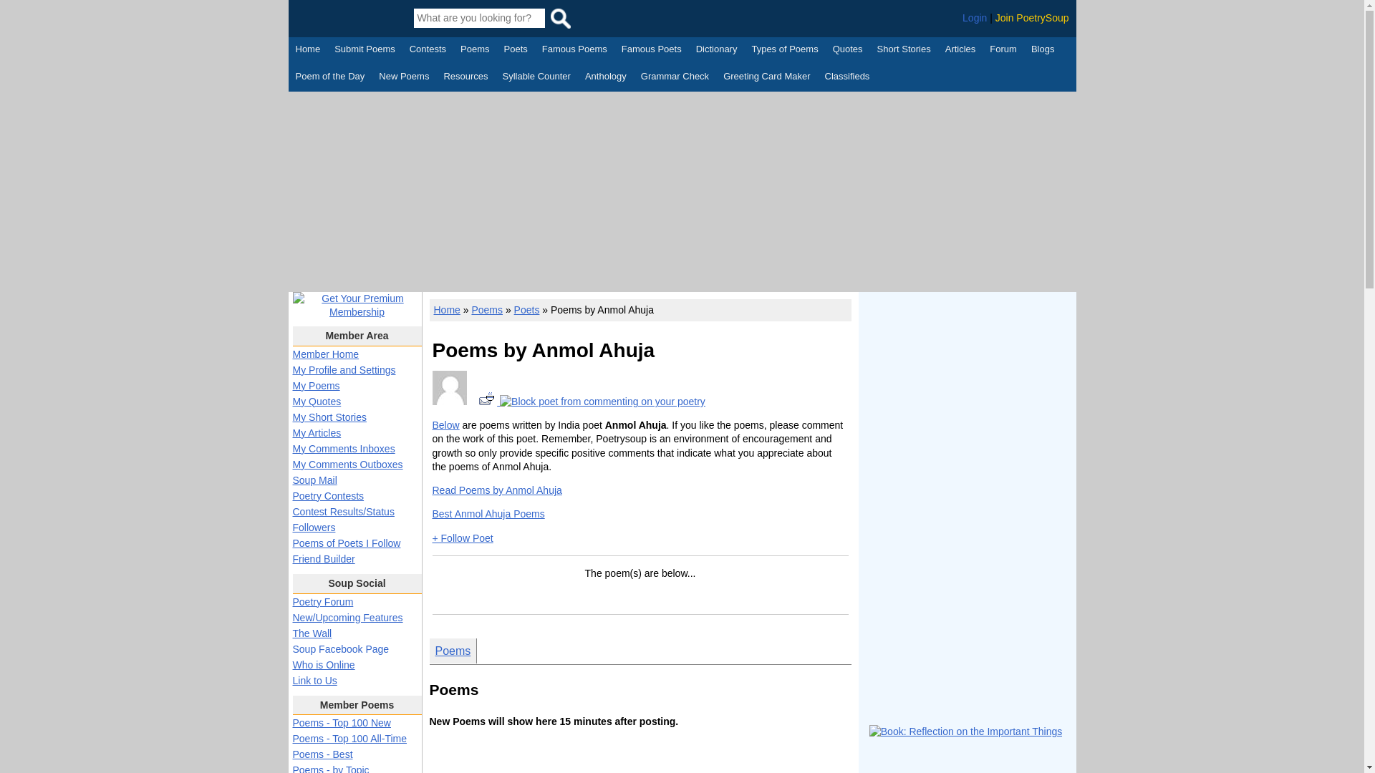 Image resolution: width=1375 pixels, height=773 pixels. What do you see at coordinates (675, 77) in the screenshot?
I see `Grammar Check` at bounding box center [675, 77].